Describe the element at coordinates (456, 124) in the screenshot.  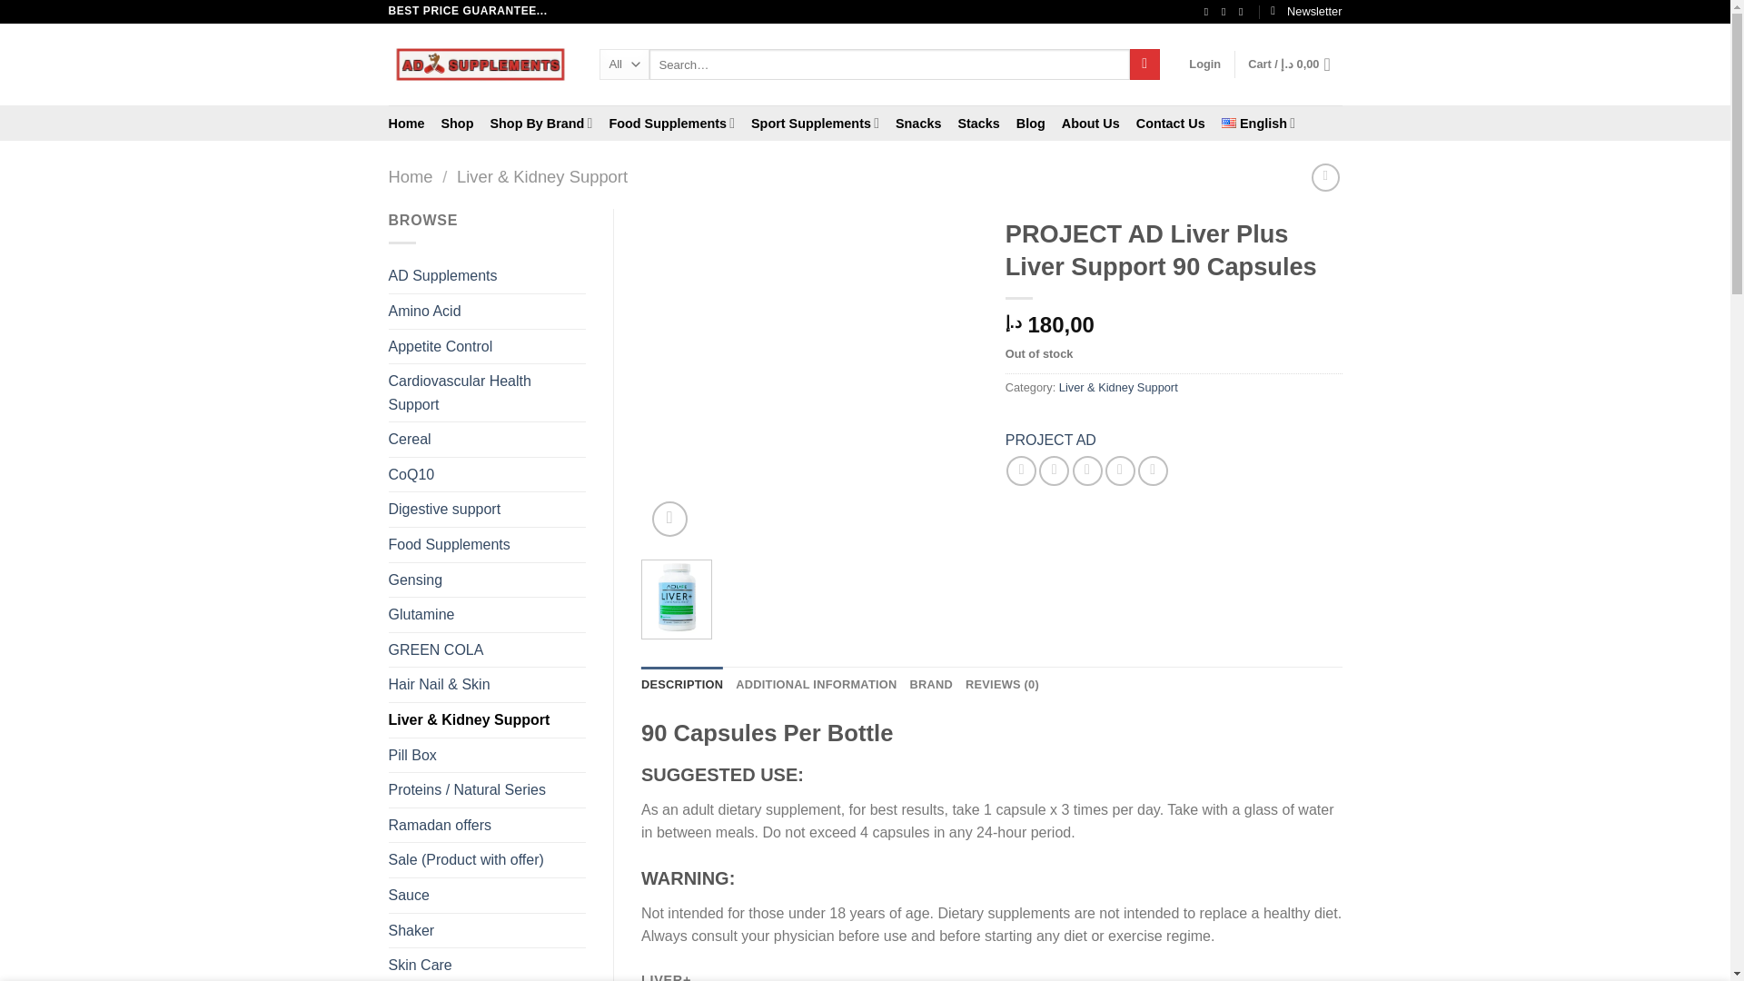
I see `Shop` at that location.